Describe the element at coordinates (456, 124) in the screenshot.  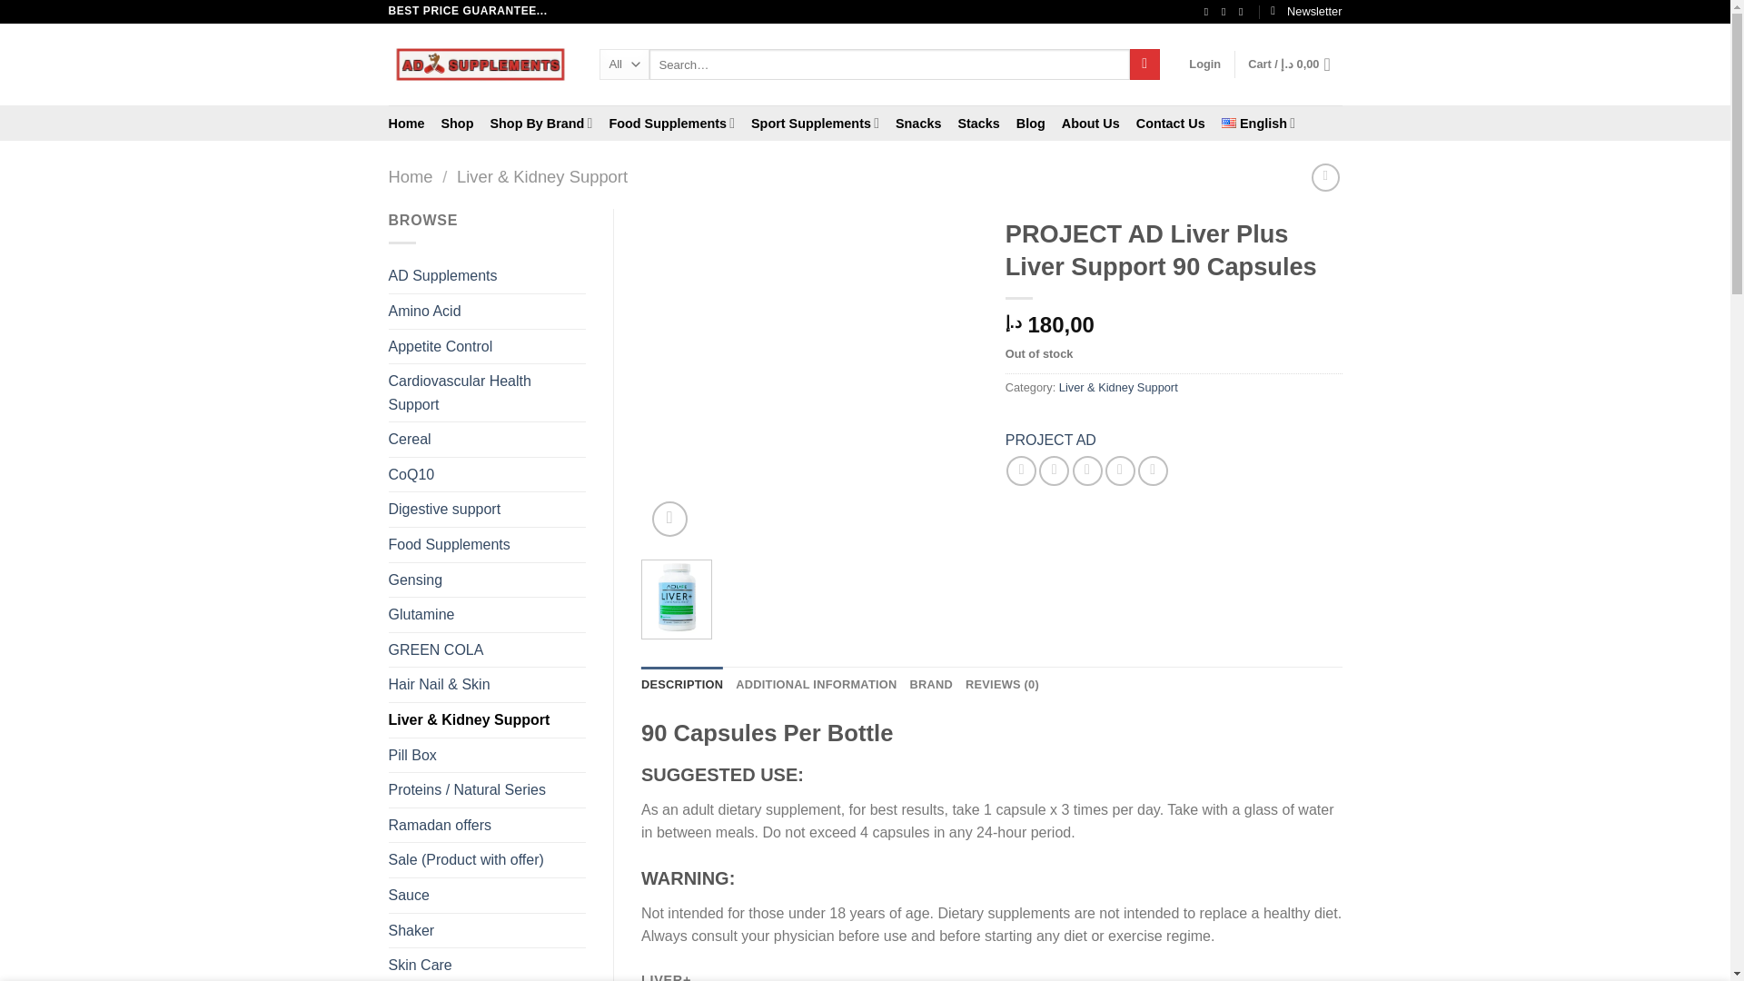
I see `Shop` at that location.